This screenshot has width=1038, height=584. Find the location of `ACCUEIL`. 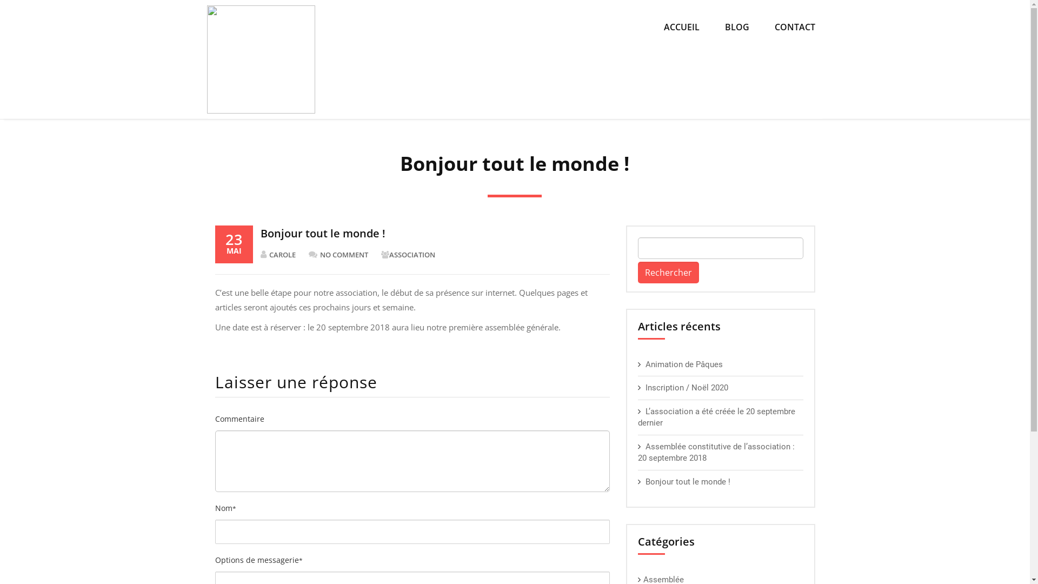

ACCUEIL is located at coordinates (681, 27).